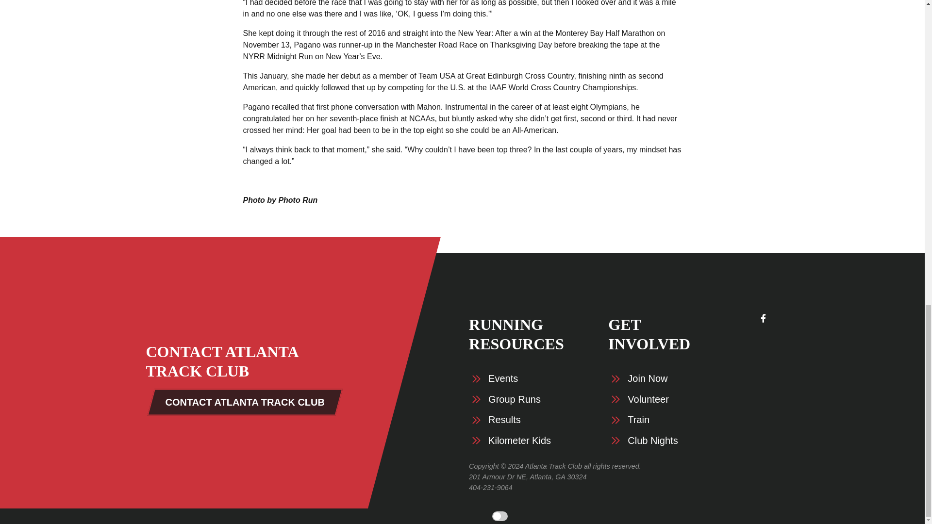 The image size is (932, 524). I want to click on YouTube, so click(763, 357).